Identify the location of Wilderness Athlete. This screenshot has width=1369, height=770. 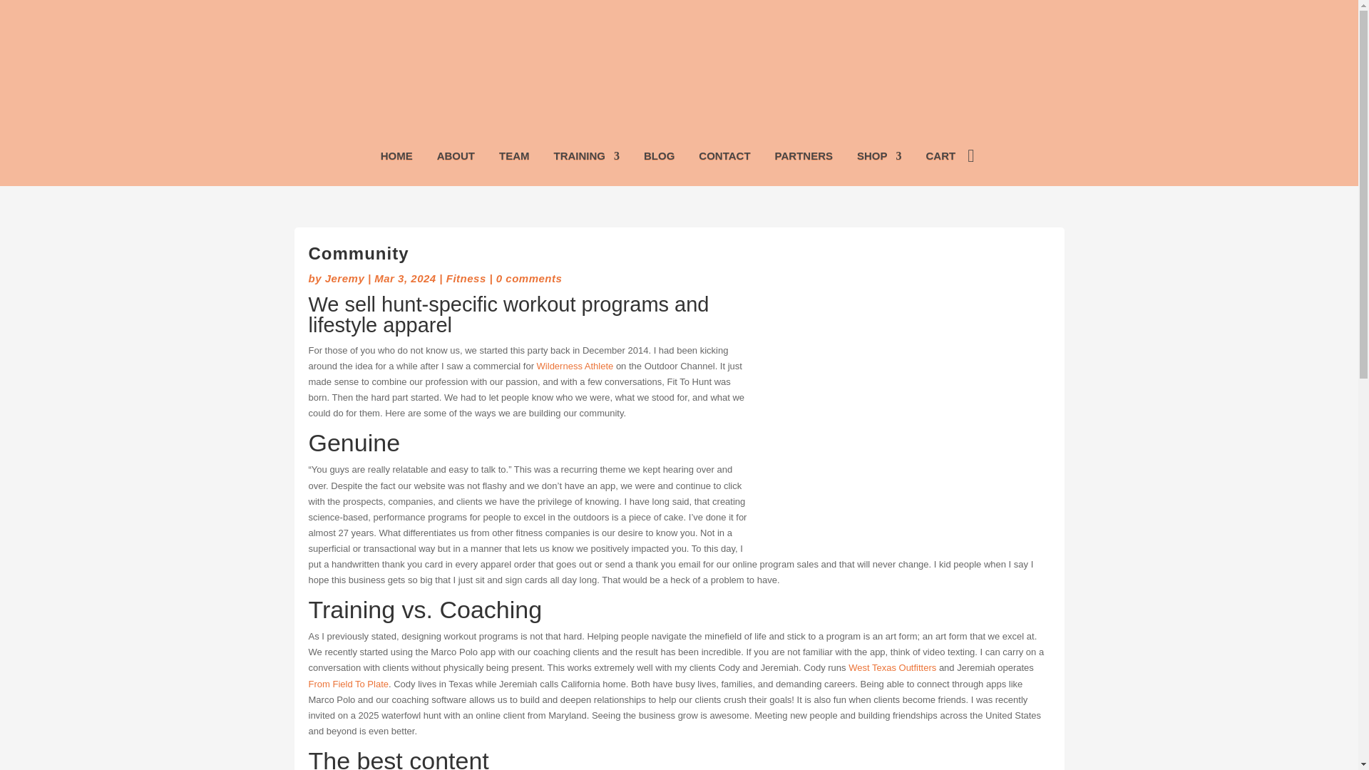
(575, 366).